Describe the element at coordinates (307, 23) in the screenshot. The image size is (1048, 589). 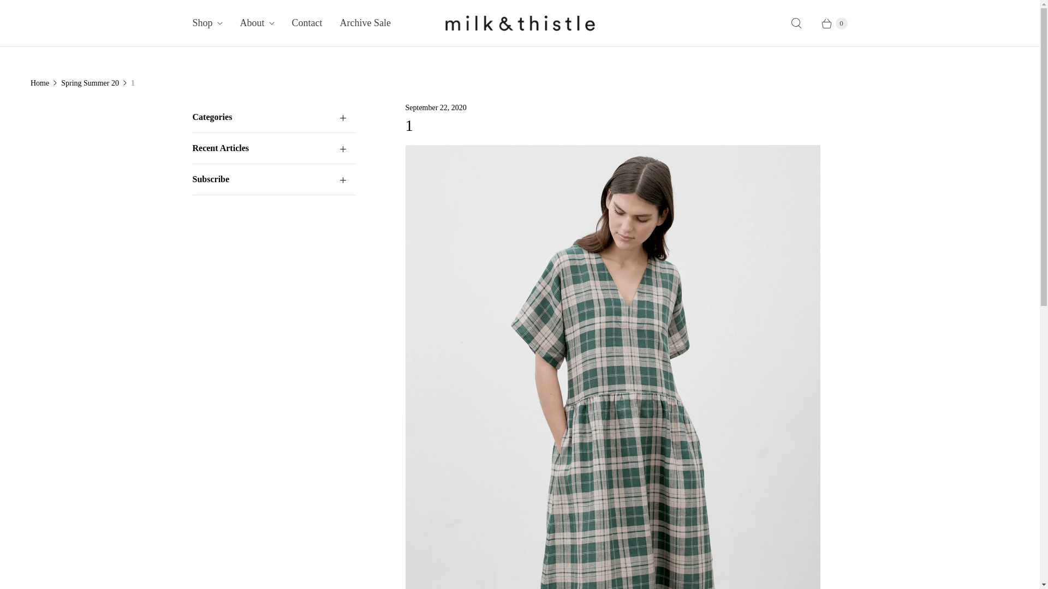
I see `Contact` at that location.